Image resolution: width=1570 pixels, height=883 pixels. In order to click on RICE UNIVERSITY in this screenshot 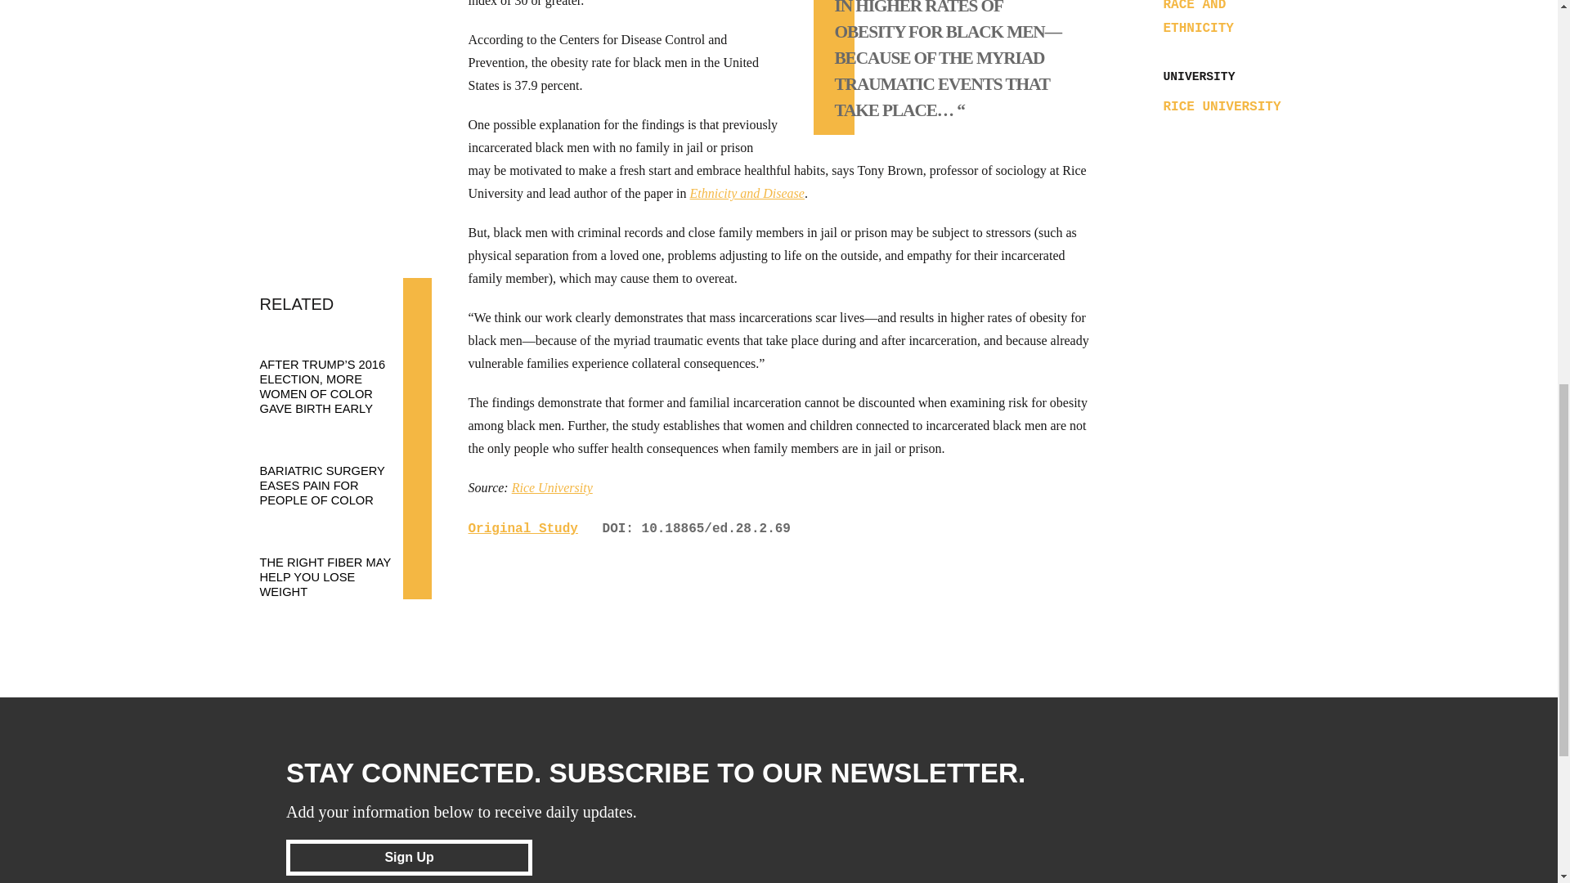, I will do `click(1222, 106)`.